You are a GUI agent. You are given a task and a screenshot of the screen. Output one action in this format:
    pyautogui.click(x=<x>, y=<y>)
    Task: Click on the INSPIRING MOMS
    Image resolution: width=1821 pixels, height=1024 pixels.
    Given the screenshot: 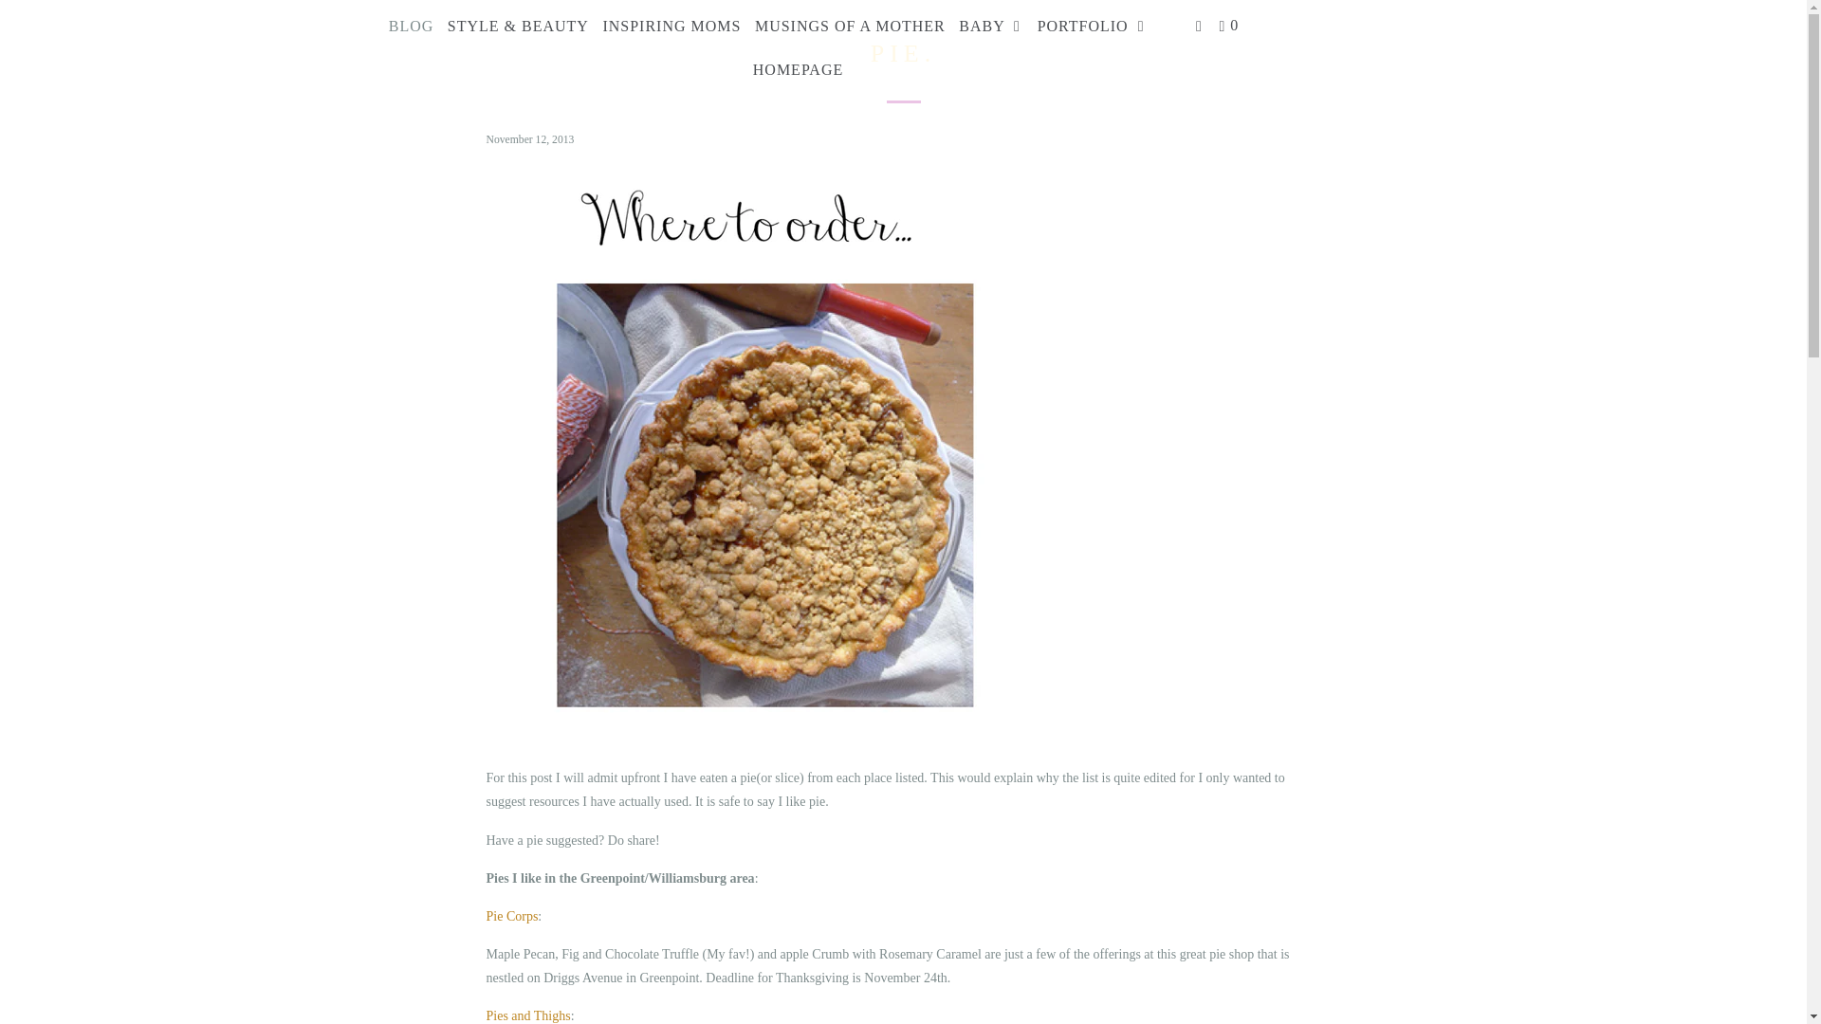 What is the action you would take?
    pyautogui.click(x=671, y=27)
    